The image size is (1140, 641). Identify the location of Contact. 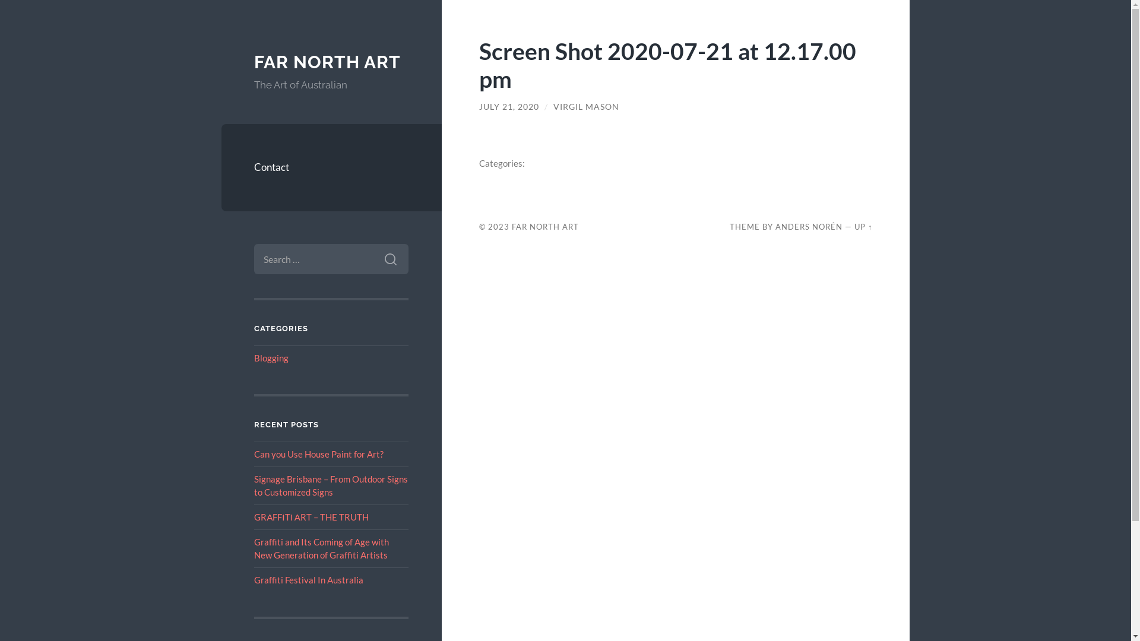
(331, 167).